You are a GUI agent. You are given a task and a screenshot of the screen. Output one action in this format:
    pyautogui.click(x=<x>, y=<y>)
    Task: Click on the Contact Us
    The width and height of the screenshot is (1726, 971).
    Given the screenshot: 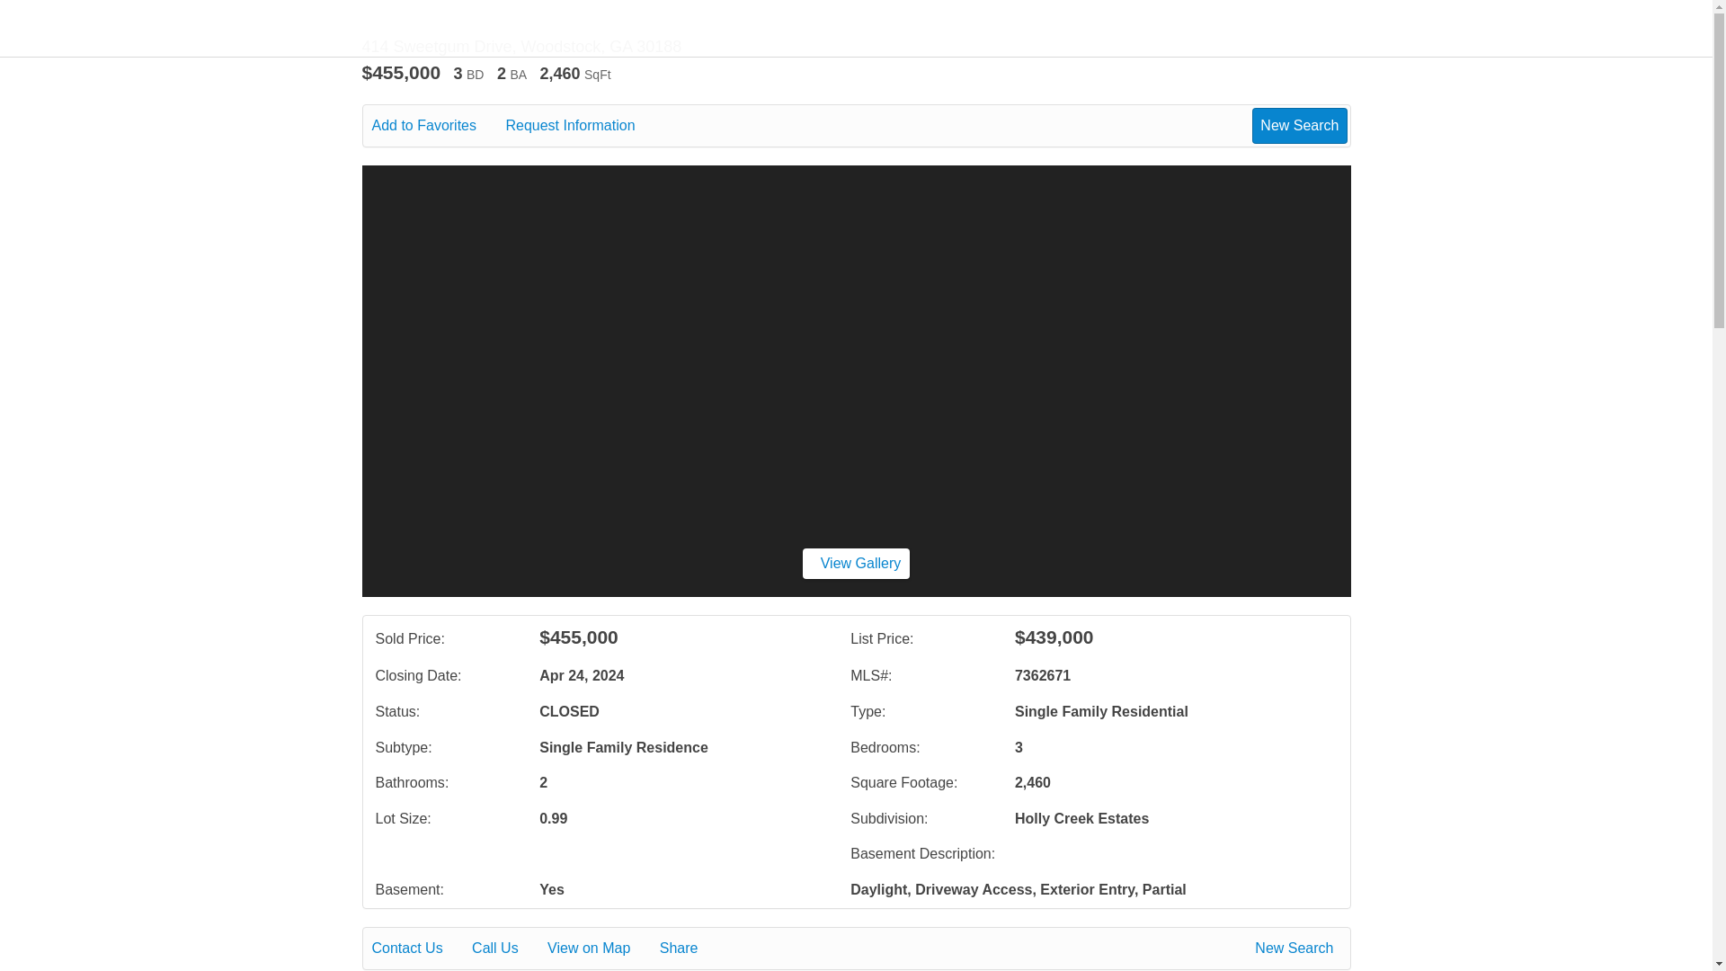 What is the action you would take?
    pyautogui.click(x=420, y=949)
    